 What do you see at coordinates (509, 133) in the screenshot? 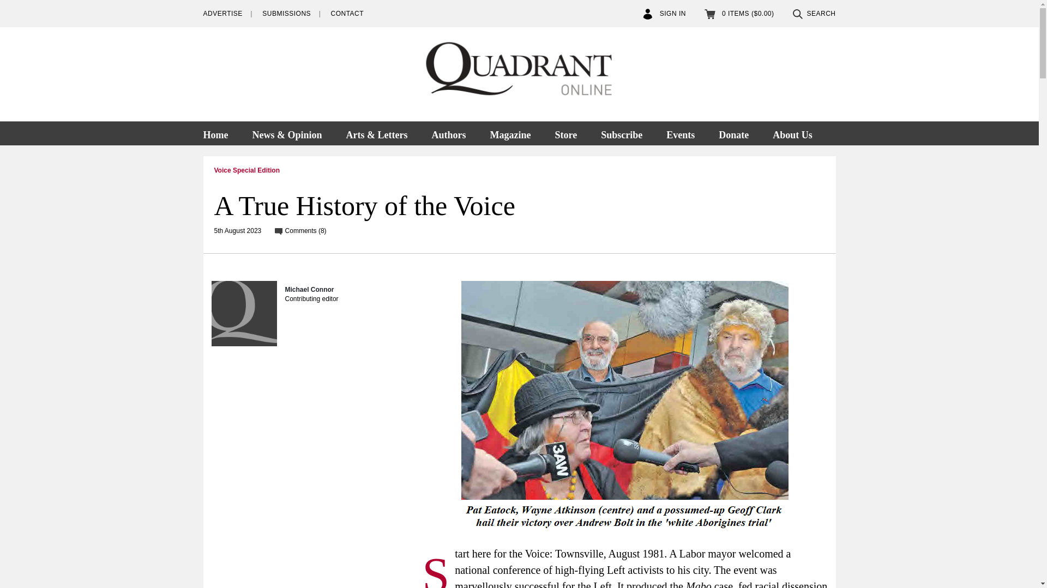
I see `Magazine` at bounding box center [509, 133].